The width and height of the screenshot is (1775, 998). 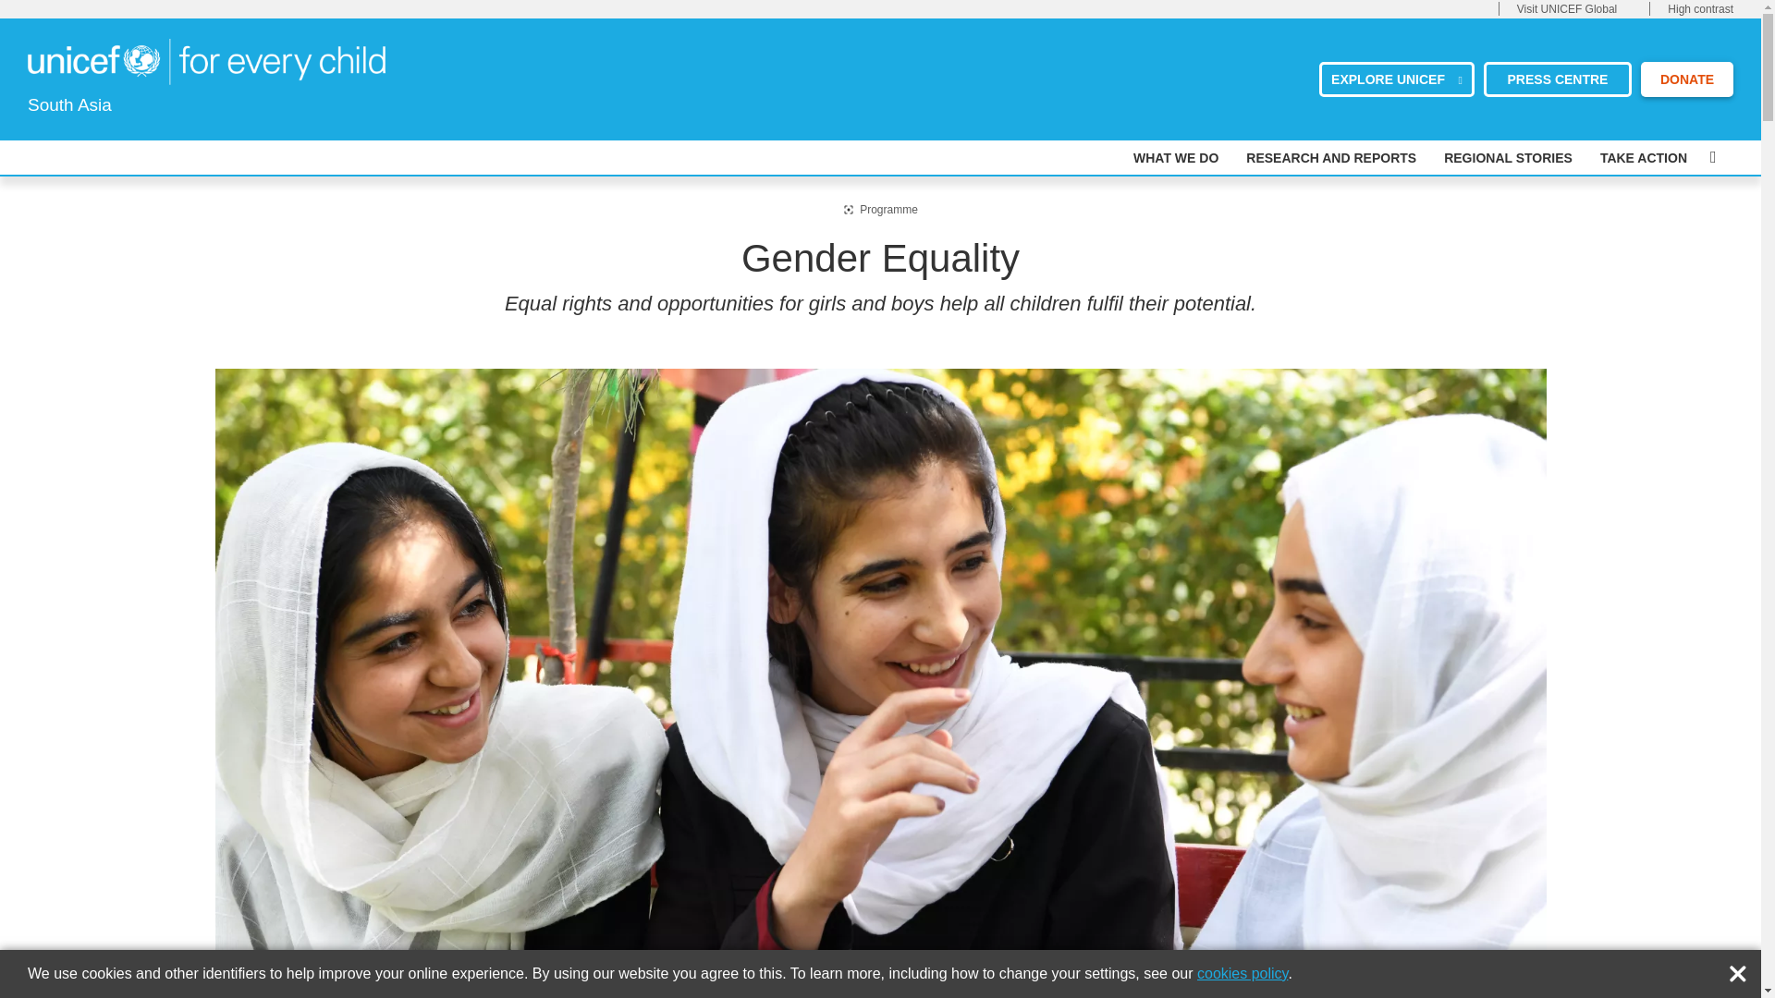 I want to click on RESEARCH AND REPORTS, so click(x=1331, y=158).